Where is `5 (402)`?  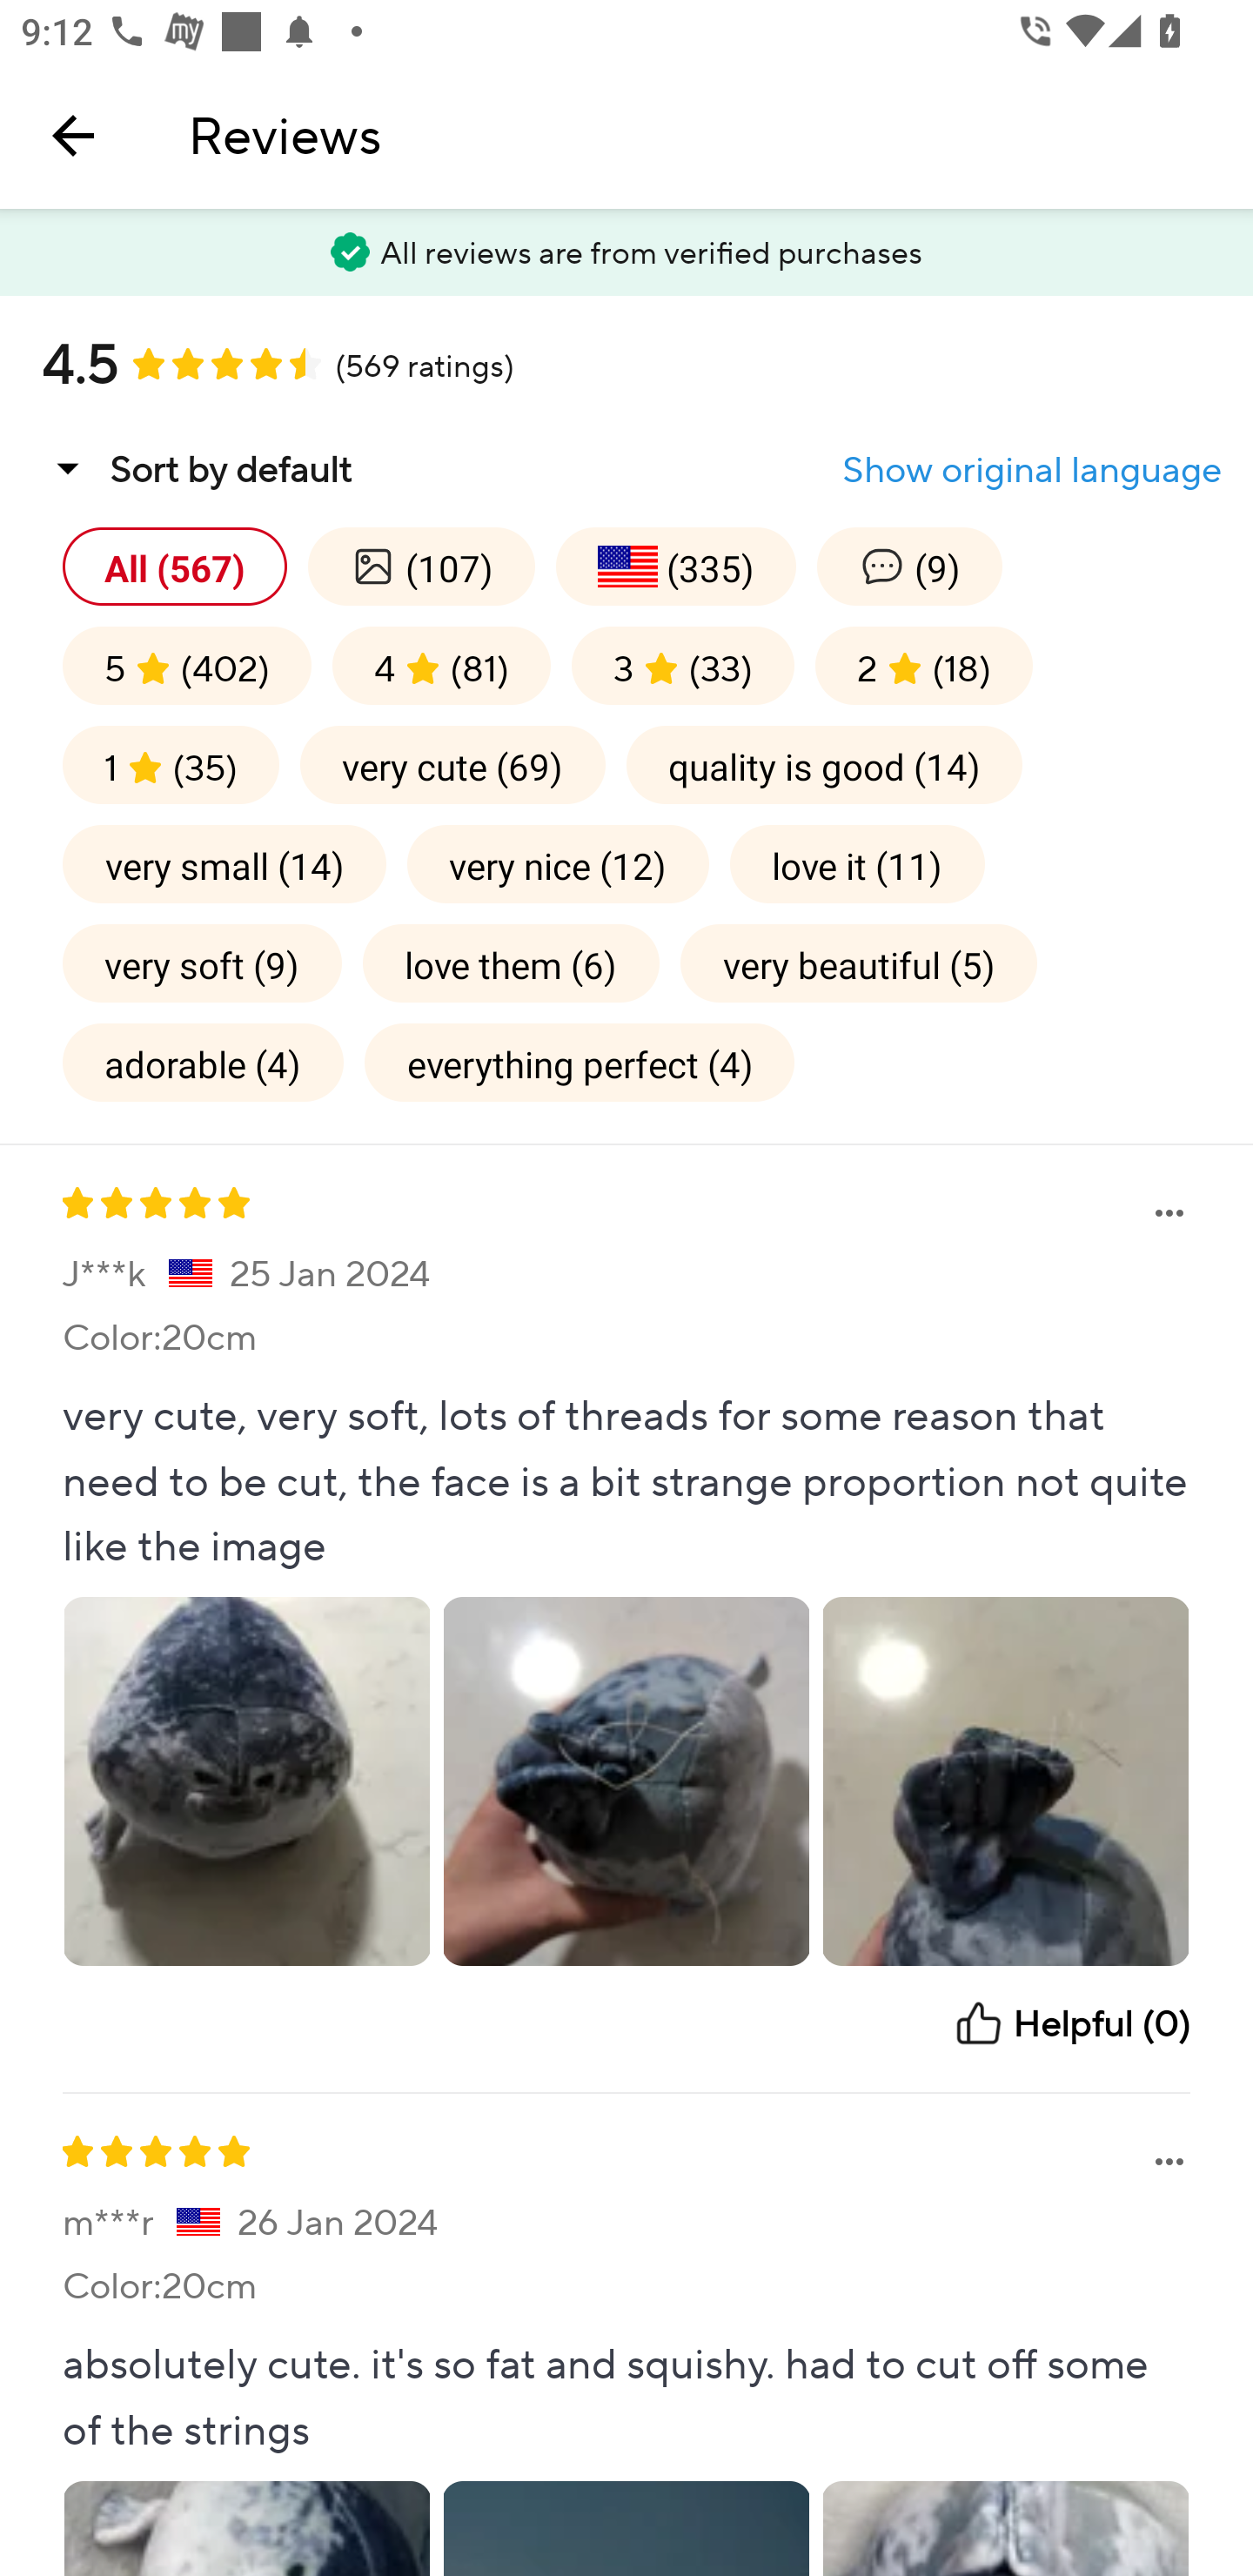
5 (402) is located at coordinates (187, 666).